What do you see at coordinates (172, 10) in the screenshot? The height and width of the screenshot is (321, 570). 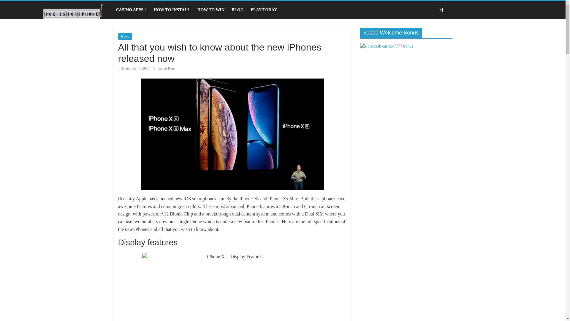 I see `HOW TO INSTALL` at bounding box center [172, 10].